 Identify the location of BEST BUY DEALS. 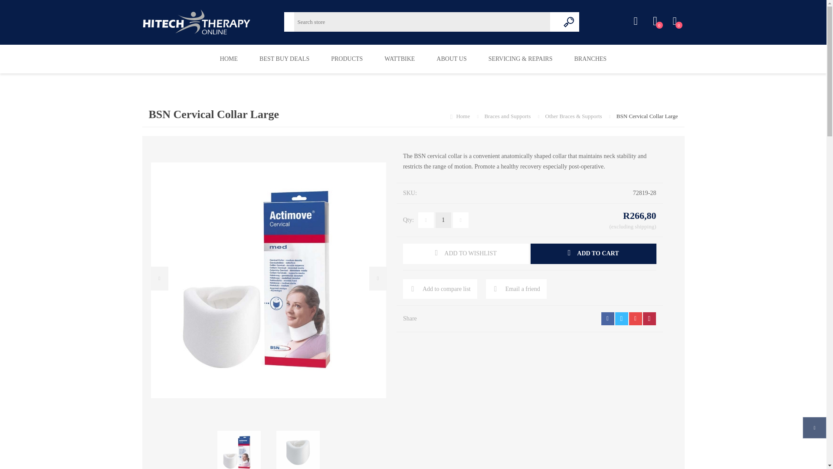
(284, 59).